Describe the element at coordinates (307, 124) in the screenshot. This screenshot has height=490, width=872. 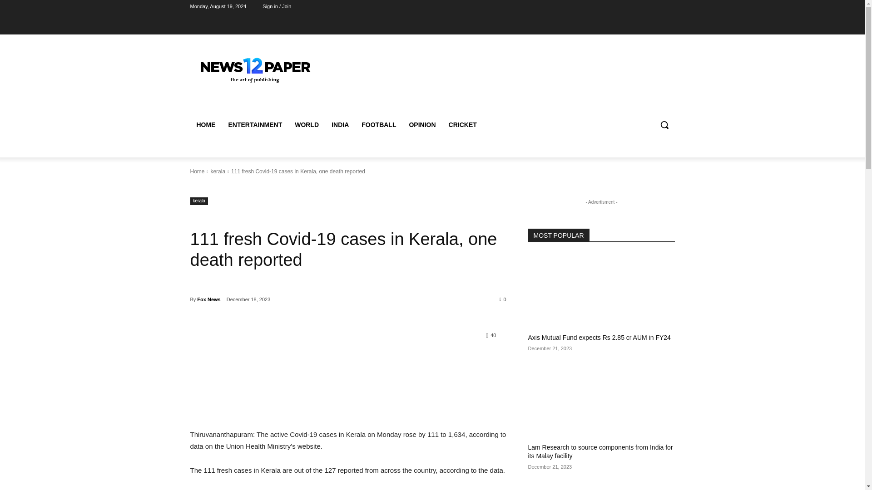
I see `WORLD` at that location.